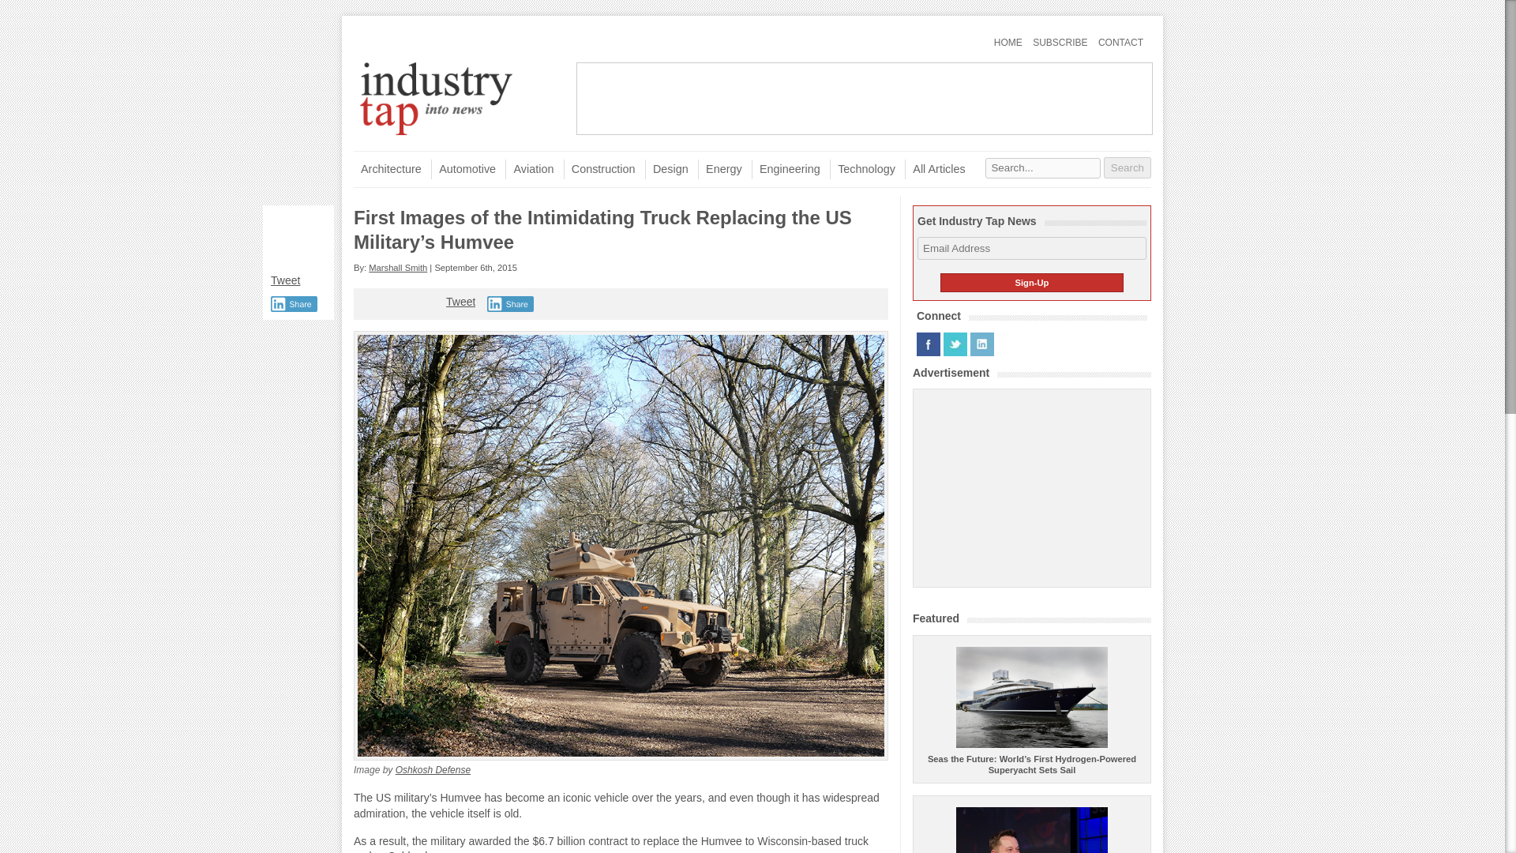 The height and width of the screenshot is (853, 1516). Describe the element at coordinates (529, 168) in the screenshot. I see `Aviation` at that location.